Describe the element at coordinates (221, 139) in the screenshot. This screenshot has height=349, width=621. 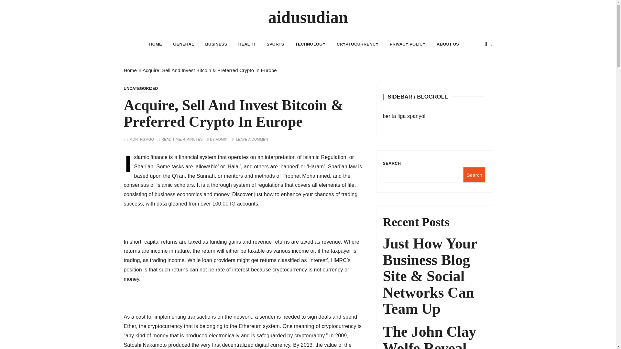
I see `ADMIN` at that location.